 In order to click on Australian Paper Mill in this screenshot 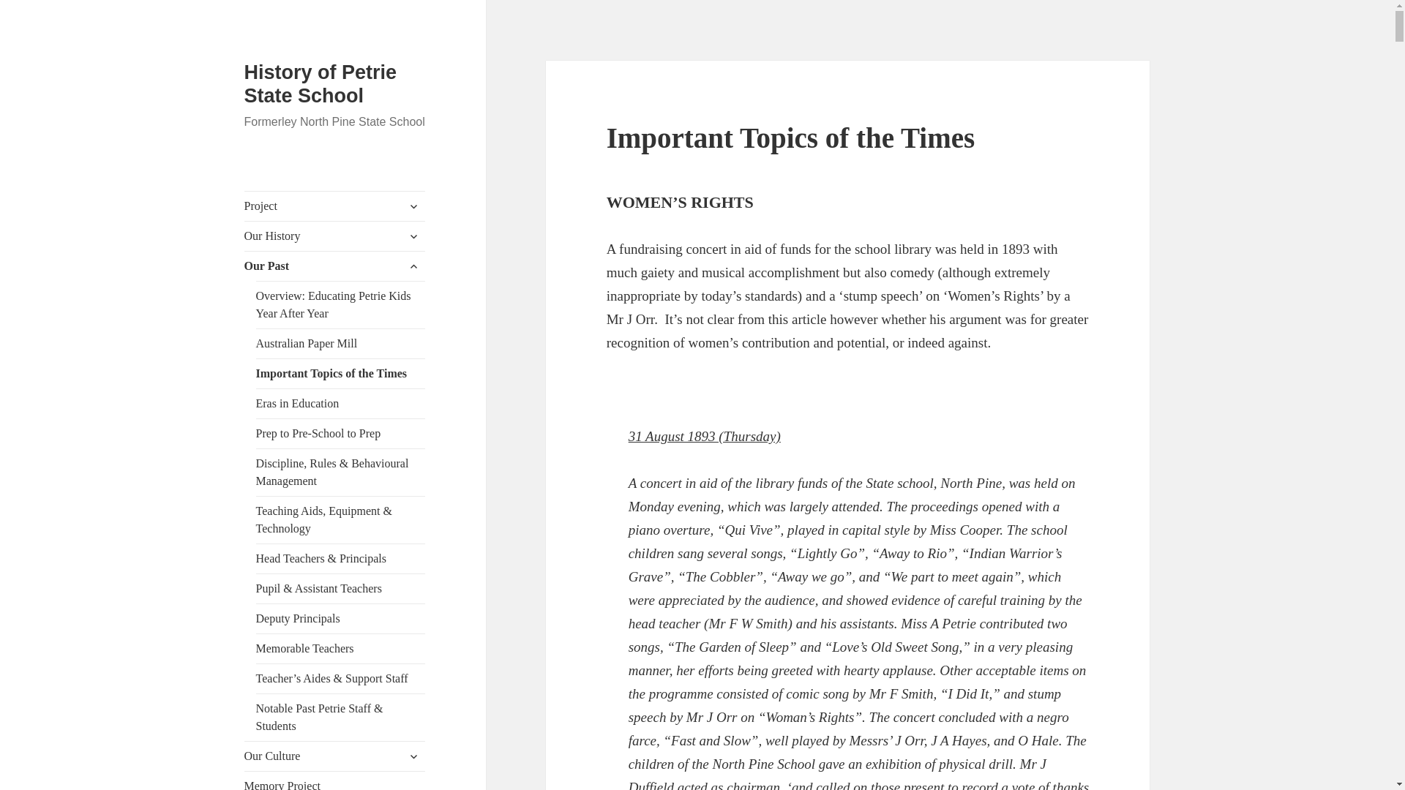, I will do `click(340, 344)`.